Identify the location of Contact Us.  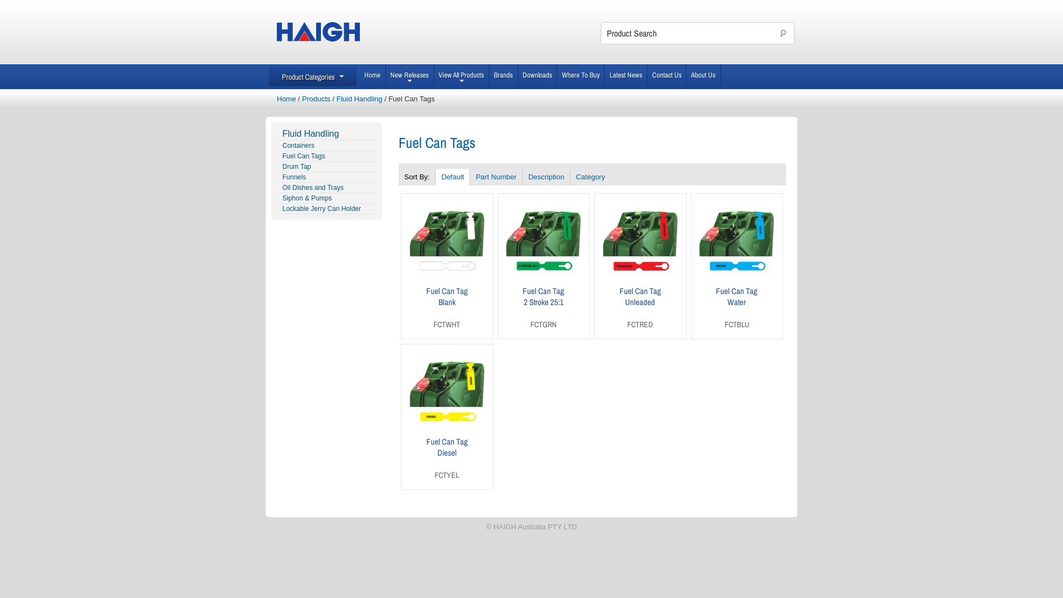
(667, 75).